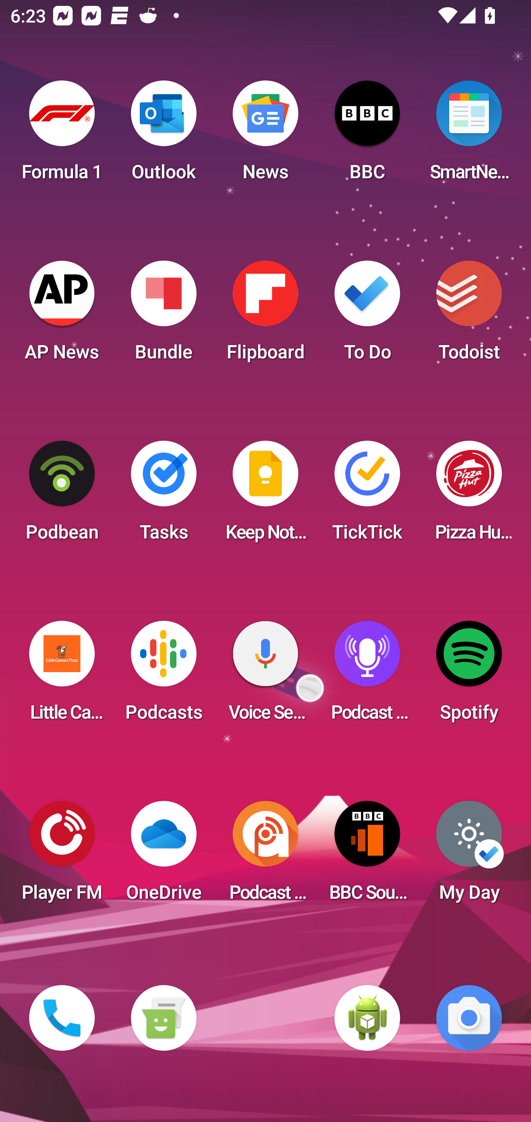  What do you see at coordinates (163, 856) in the screenshot?
I see `OneDrive` at bounding box center [163, 856].